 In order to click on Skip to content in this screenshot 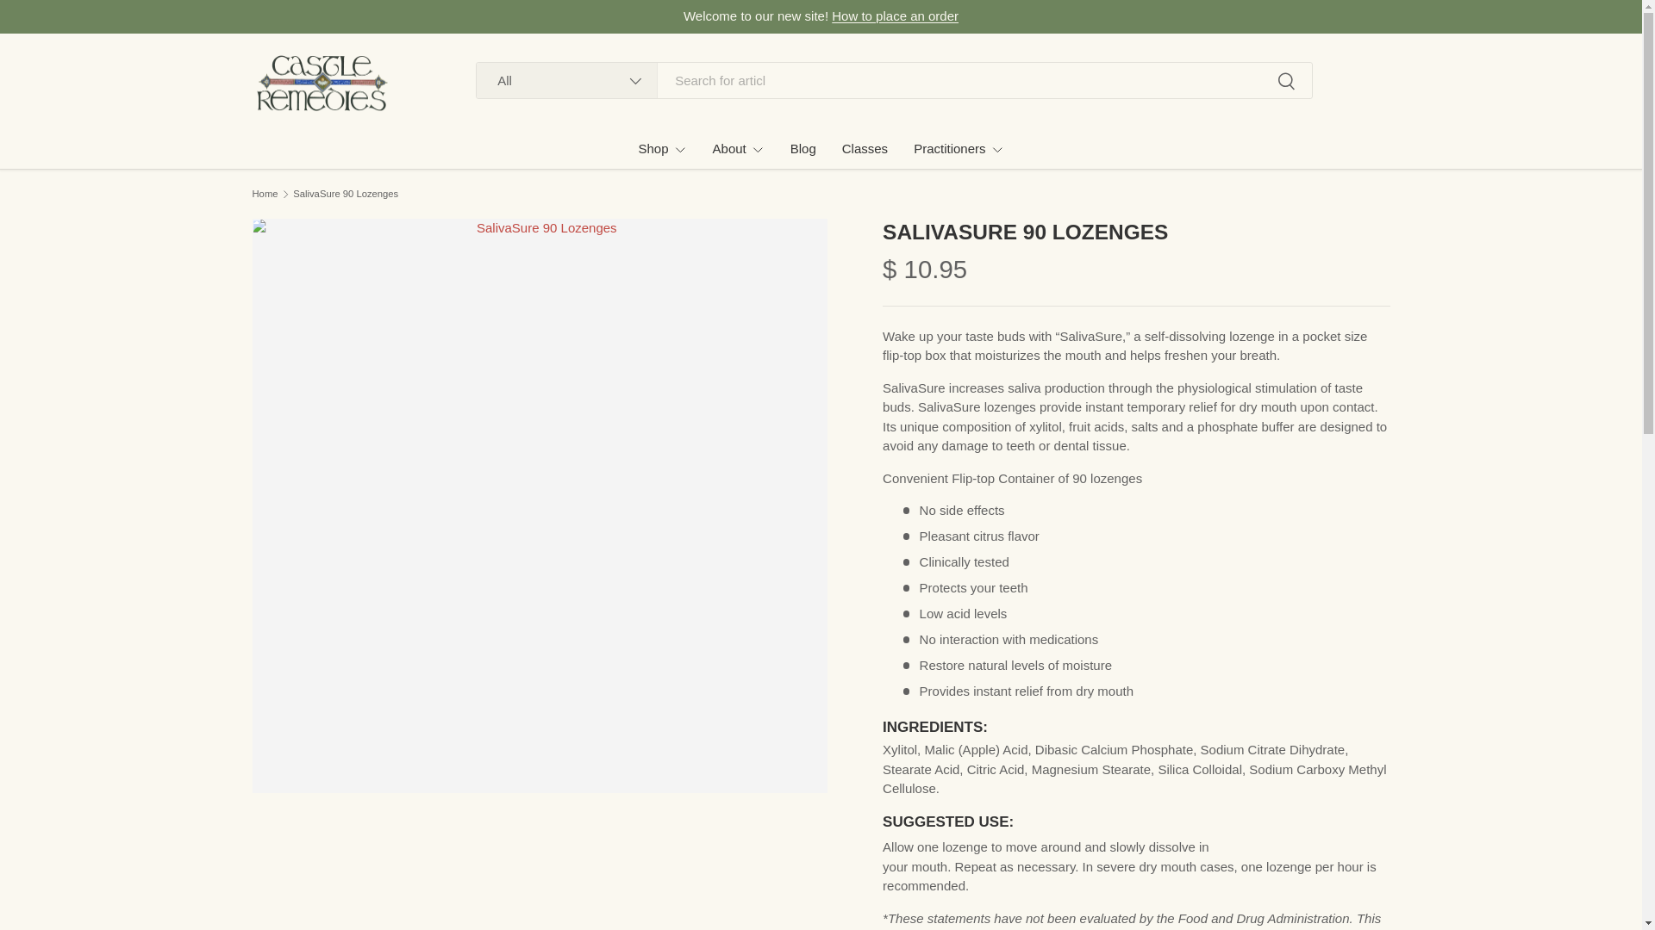, I will do `click(73, 24)`.